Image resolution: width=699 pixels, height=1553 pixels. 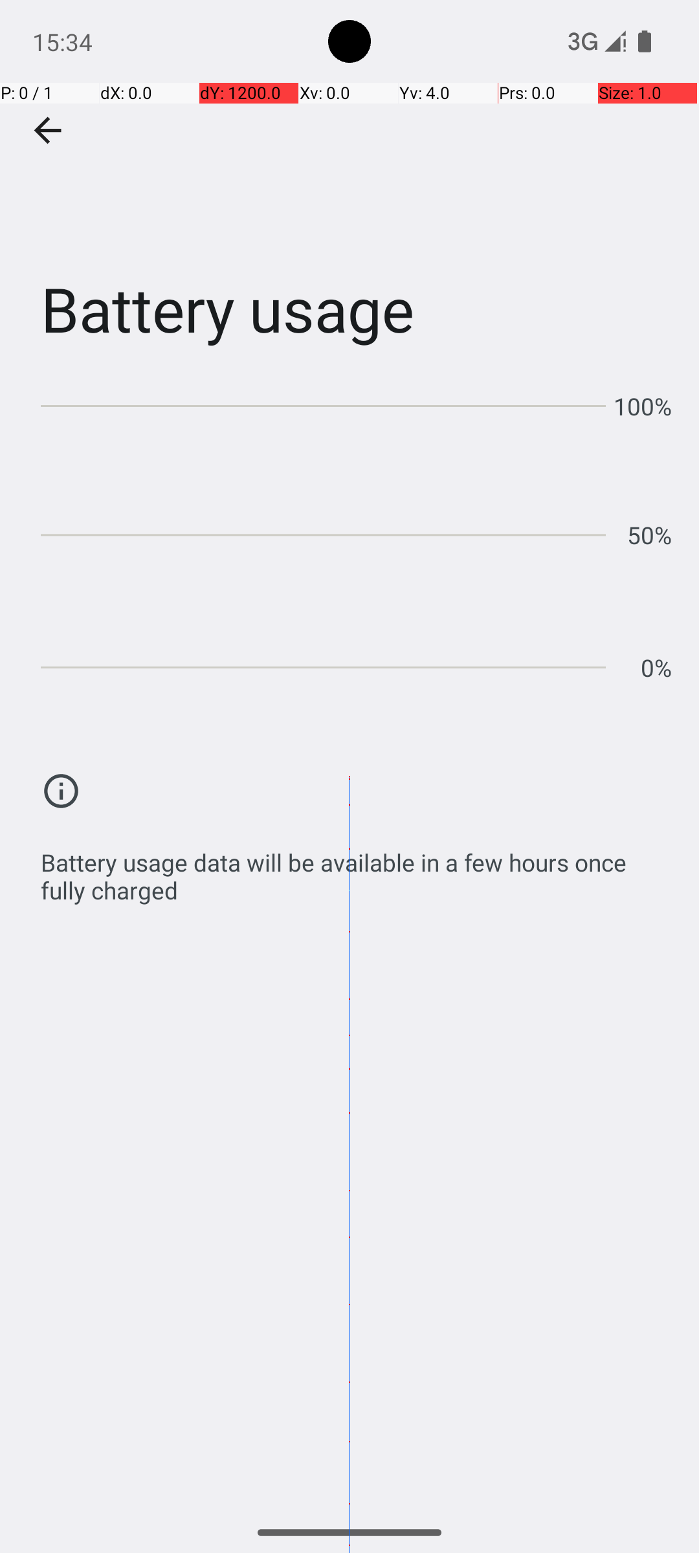 What do you see at coordinates (356, 531) in the screenshot?
I see `Hourly battery usage chart` at bounding box center [356, 531].